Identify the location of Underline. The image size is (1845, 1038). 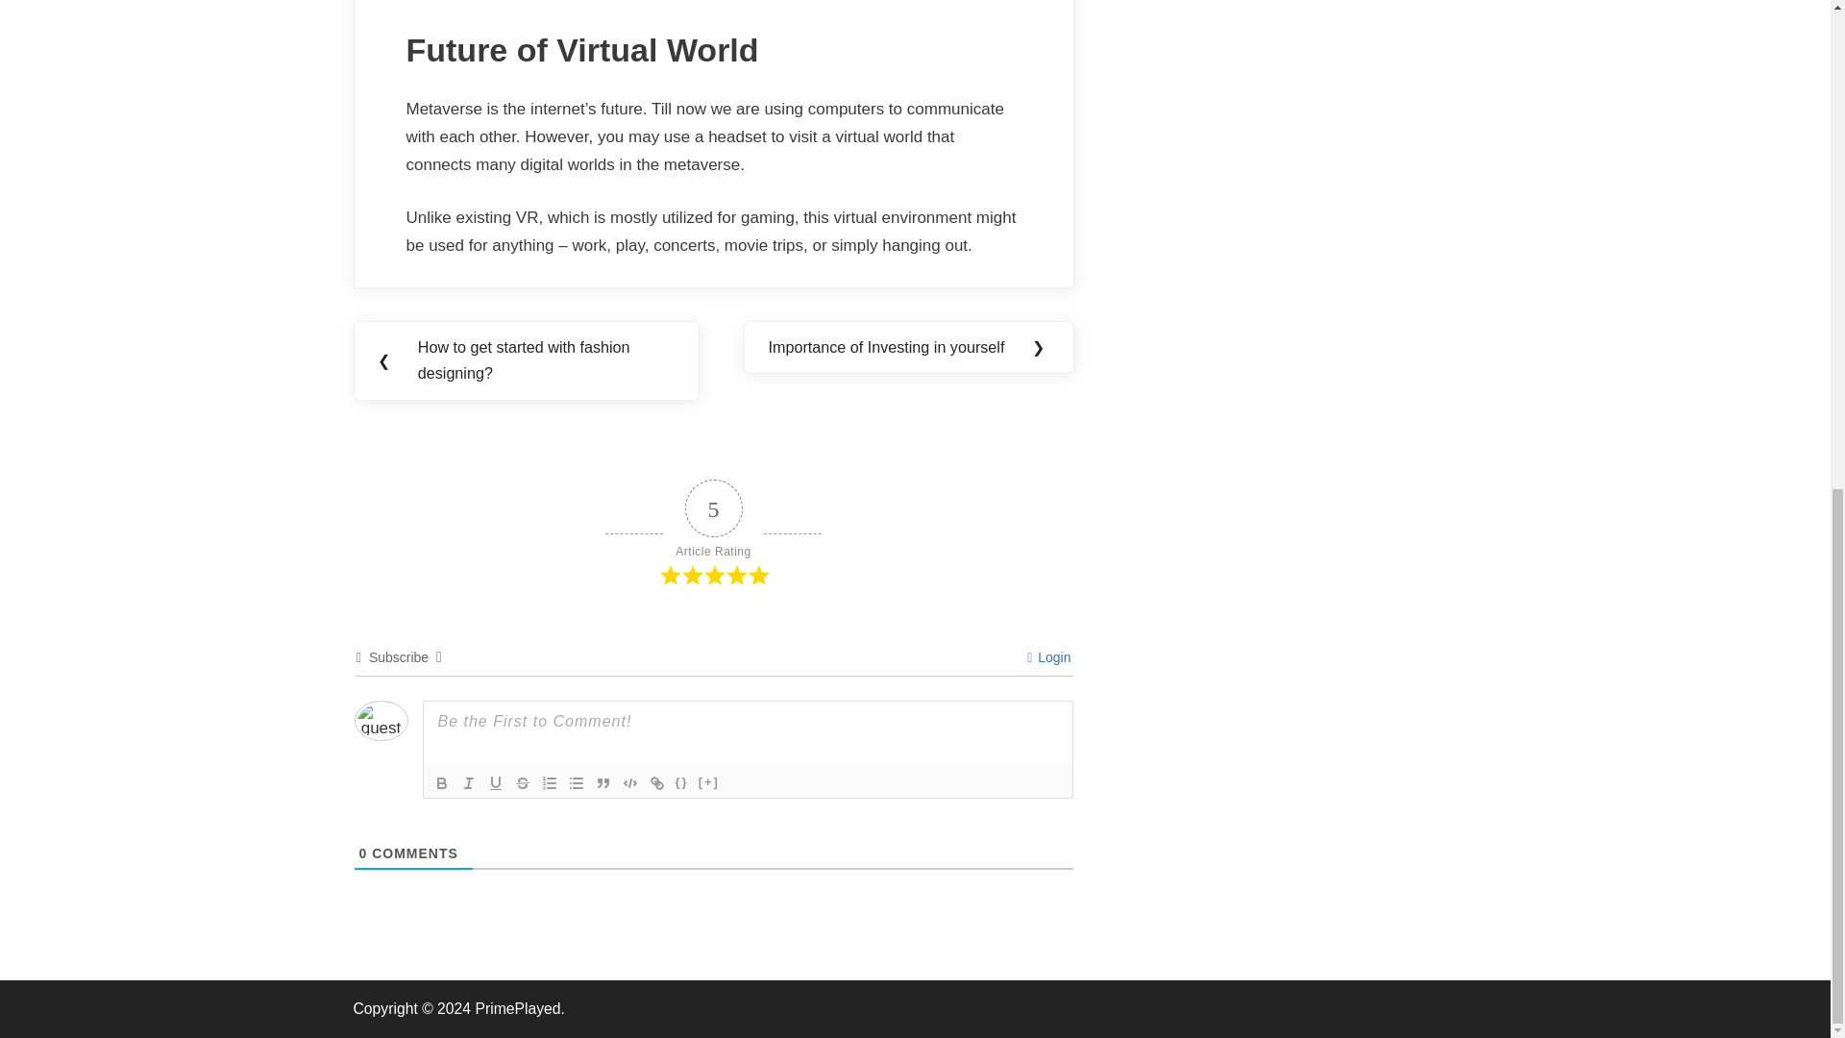
(495, 783).